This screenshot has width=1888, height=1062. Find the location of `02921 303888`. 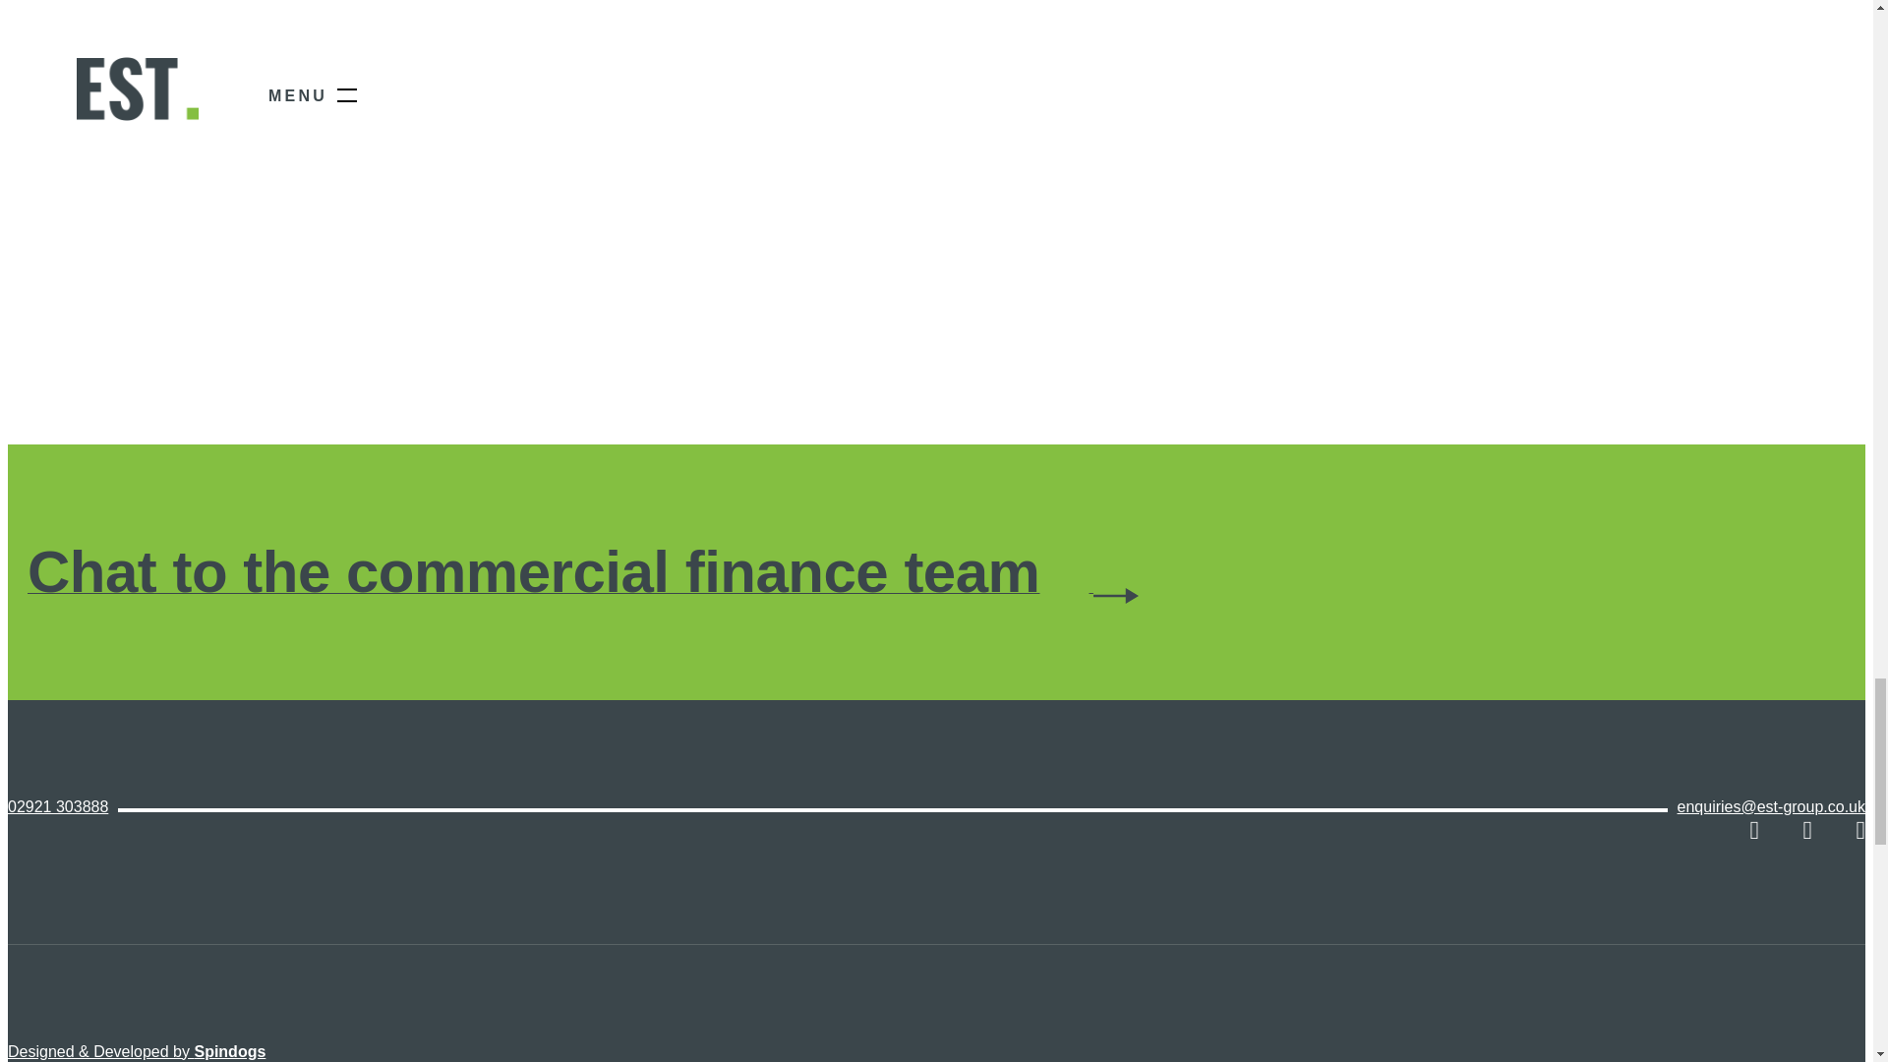

02921 303888 is located at coordinates (57, 807).